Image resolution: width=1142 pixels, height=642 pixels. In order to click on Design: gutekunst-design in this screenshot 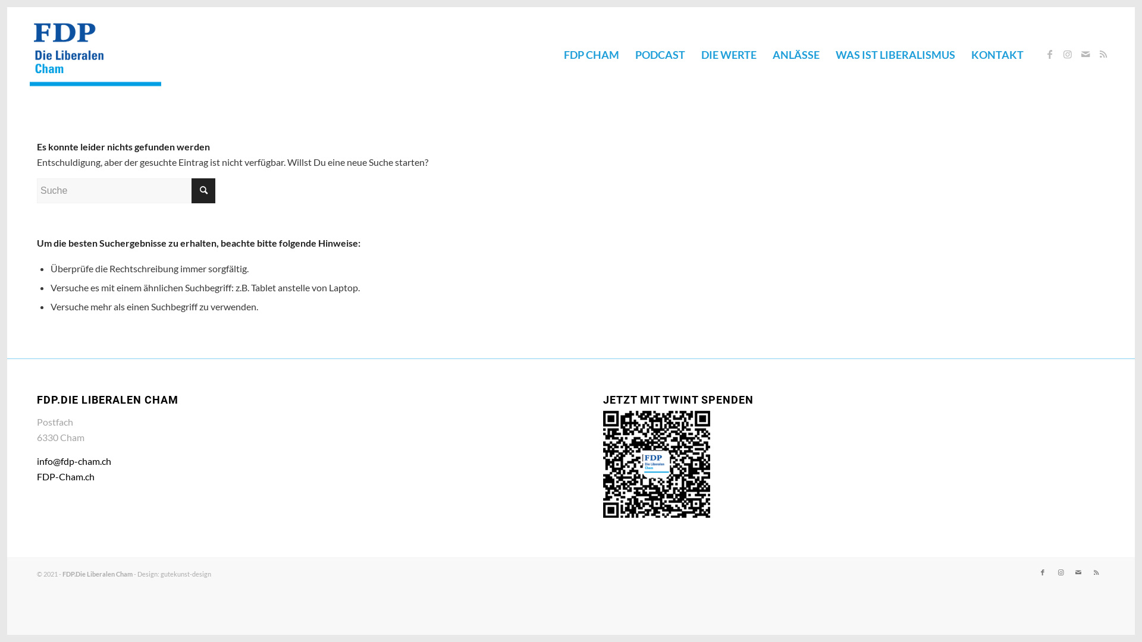, I will do `click(174, 574)`.